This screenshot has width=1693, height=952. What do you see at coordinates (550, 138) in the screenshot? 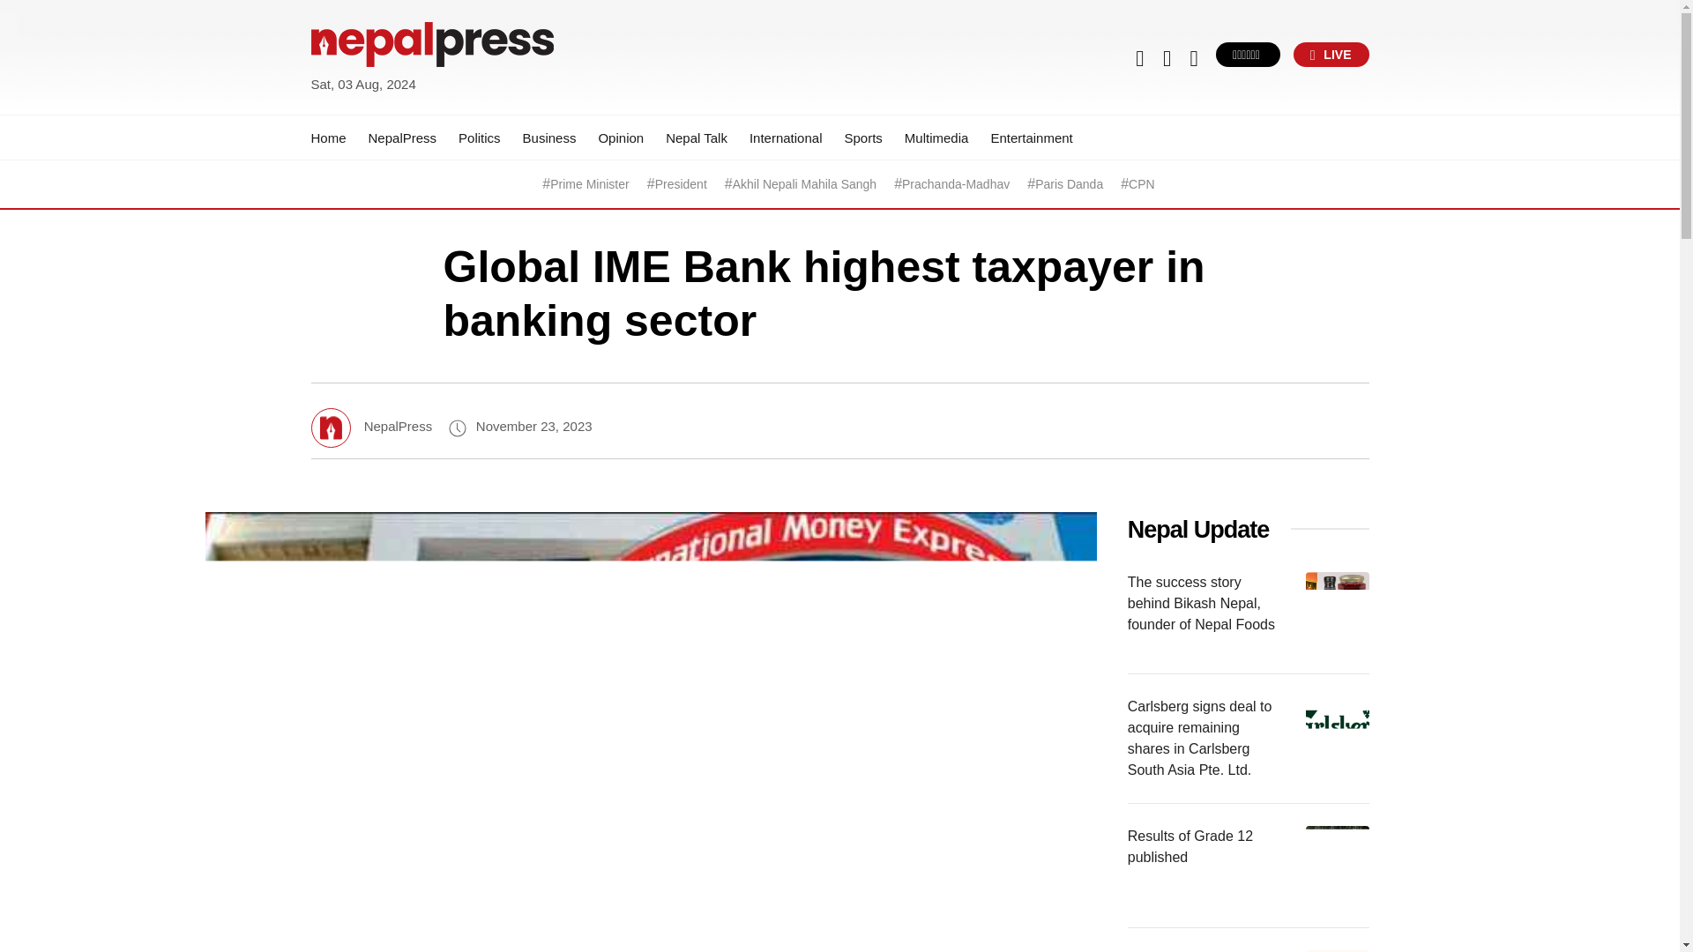
I see `Business` at bounding box center [550, 138].